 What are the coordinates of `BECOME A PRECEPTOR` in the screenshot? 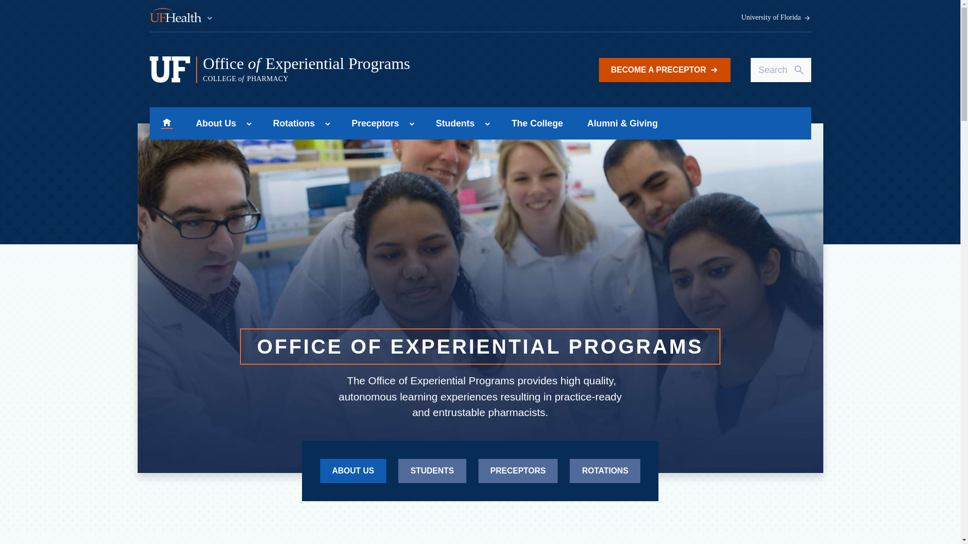 It's located at (664, 70).